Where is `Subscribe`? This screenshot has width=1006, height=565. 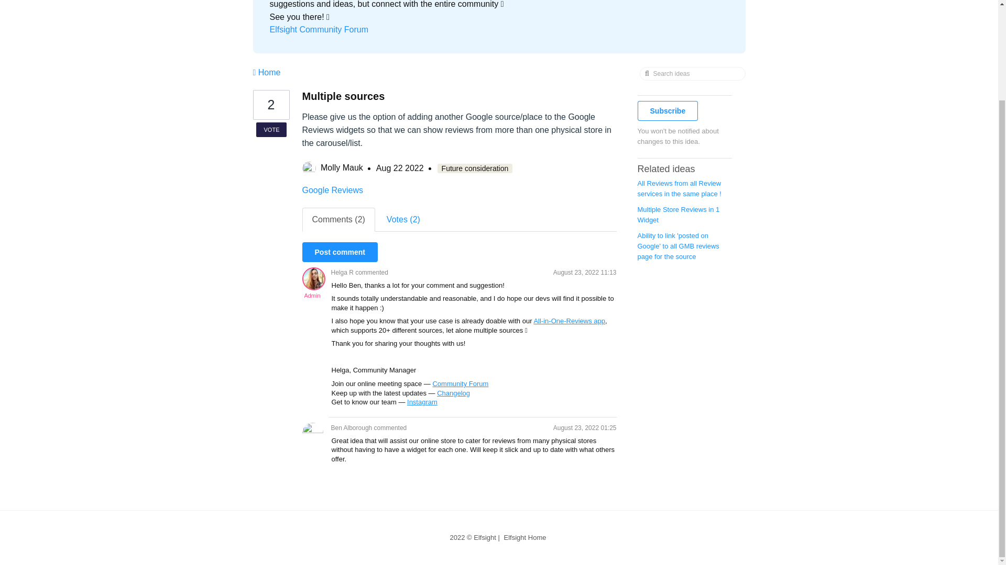
Subscribe is located at coordinates (668, 111).